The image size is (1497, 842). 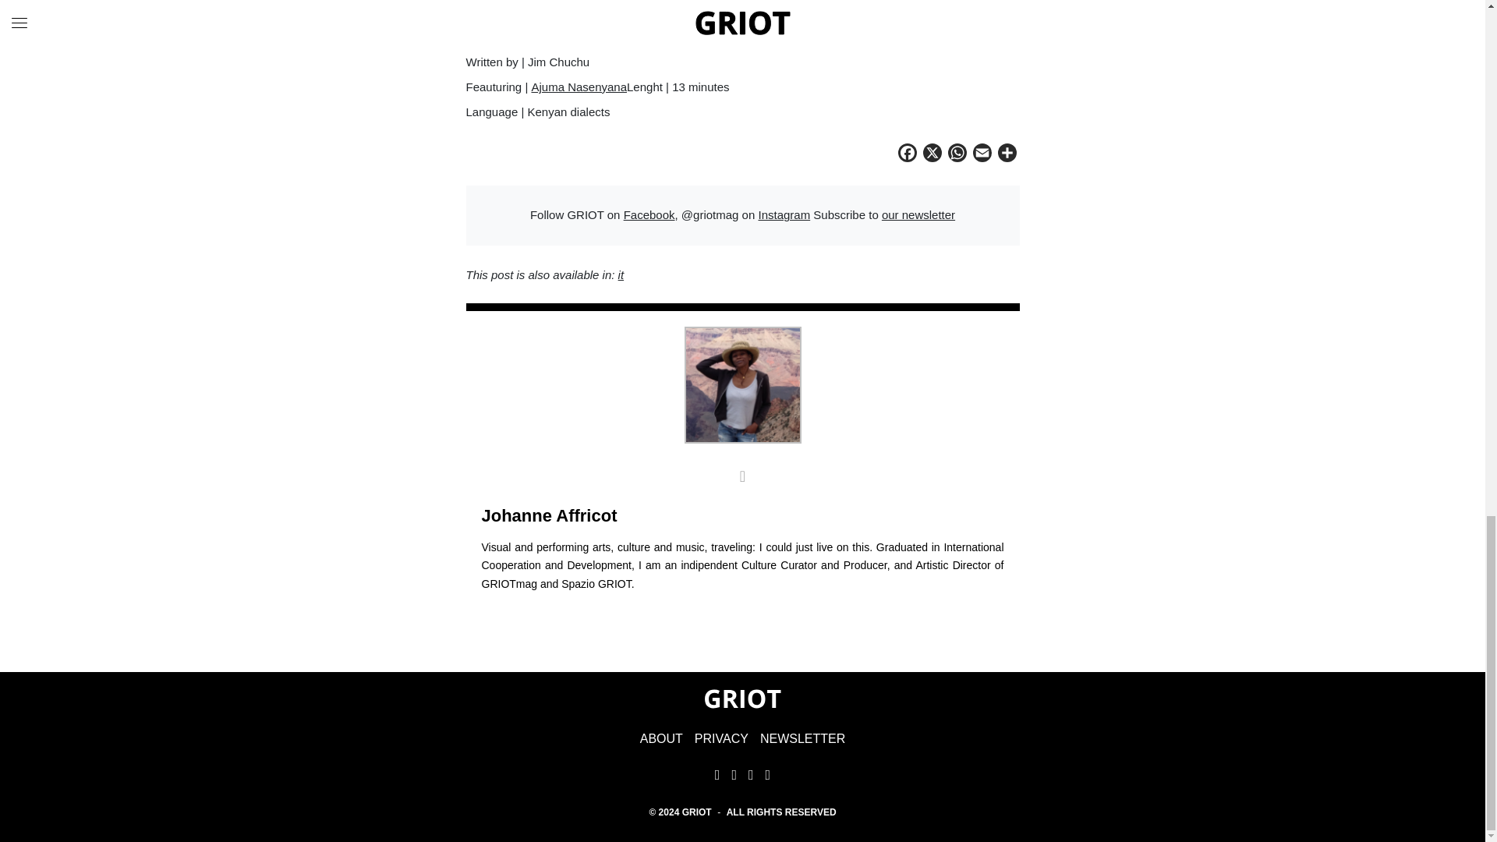 What do you see at coordinates (547, 37) in the screenshot?
I see `Jim Chuchu` at bounding box center [547, 37].